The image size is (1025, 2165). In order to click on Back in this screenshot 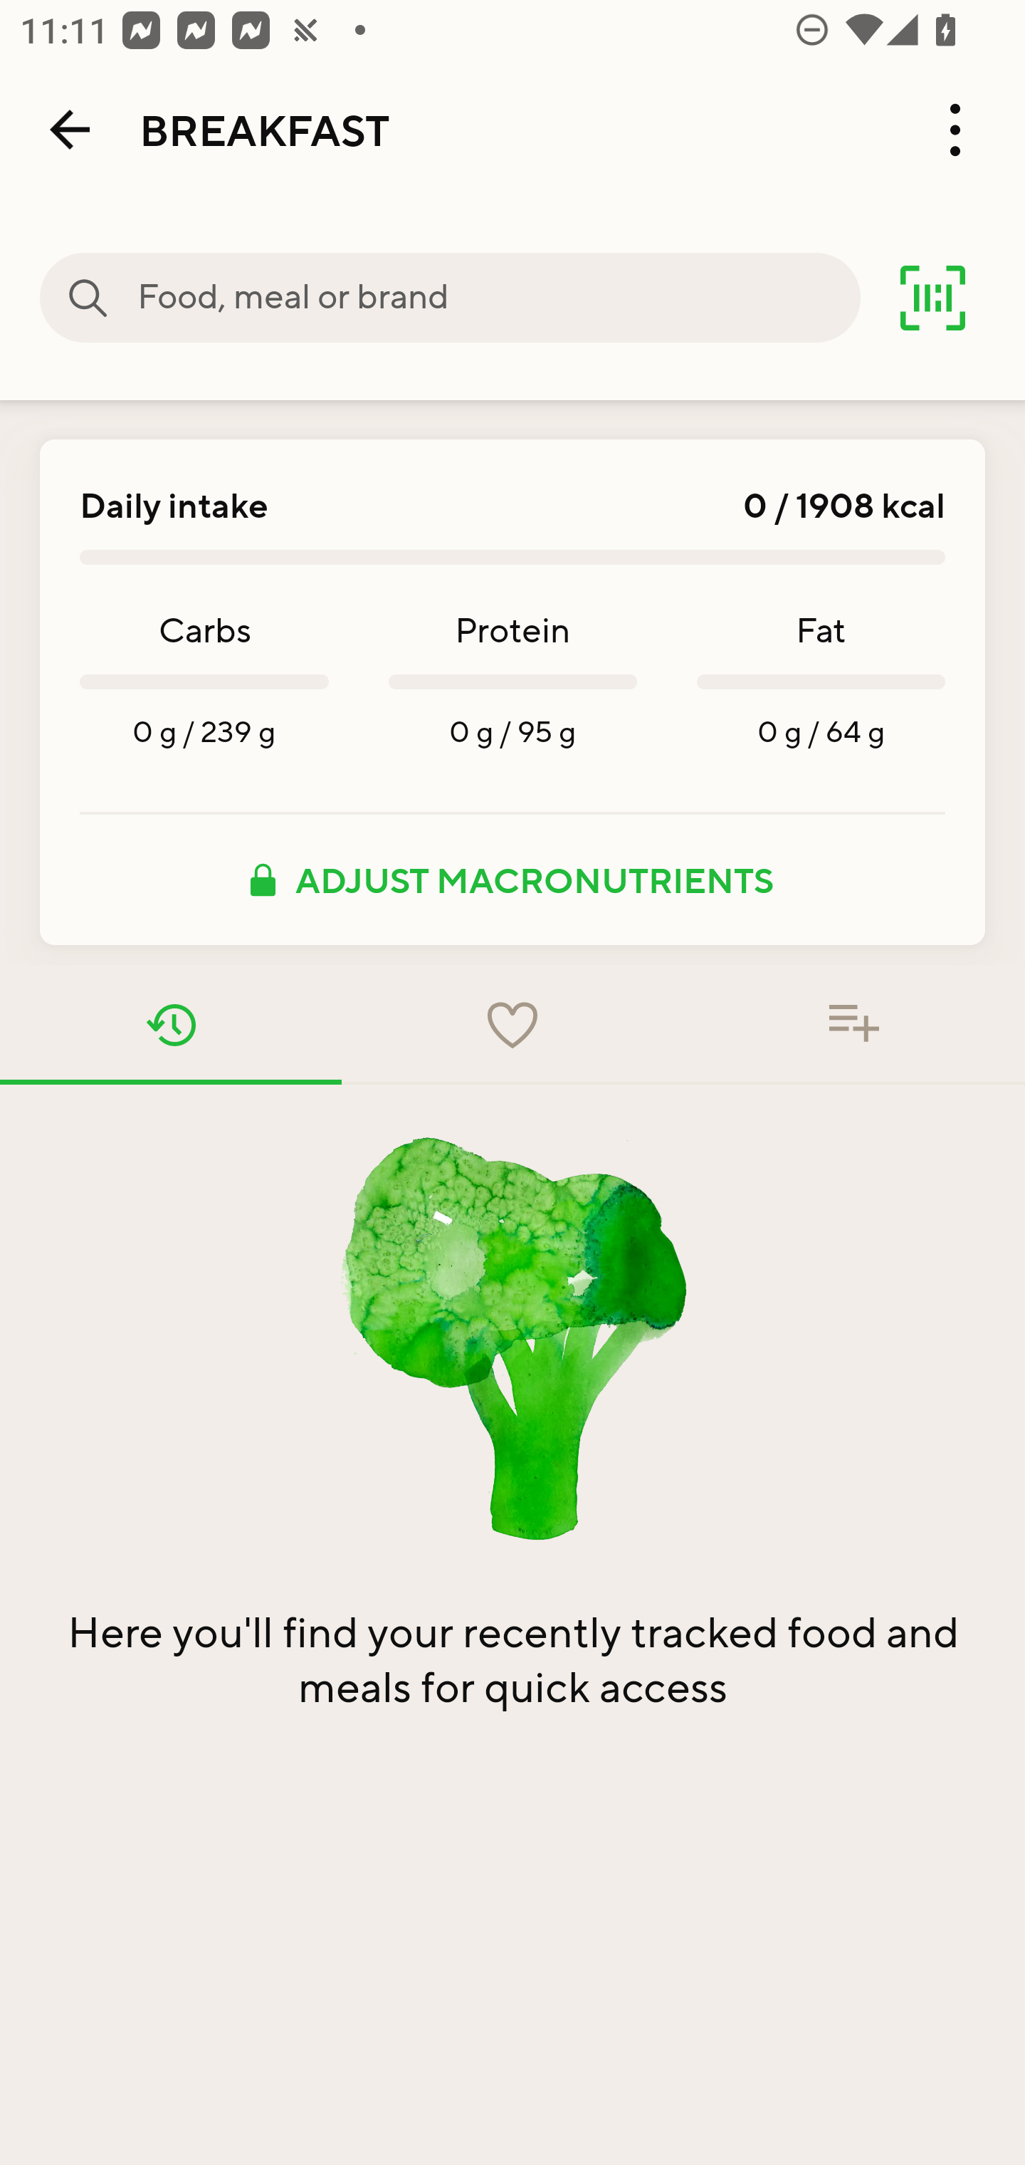, I will do `click(70, 130)`.